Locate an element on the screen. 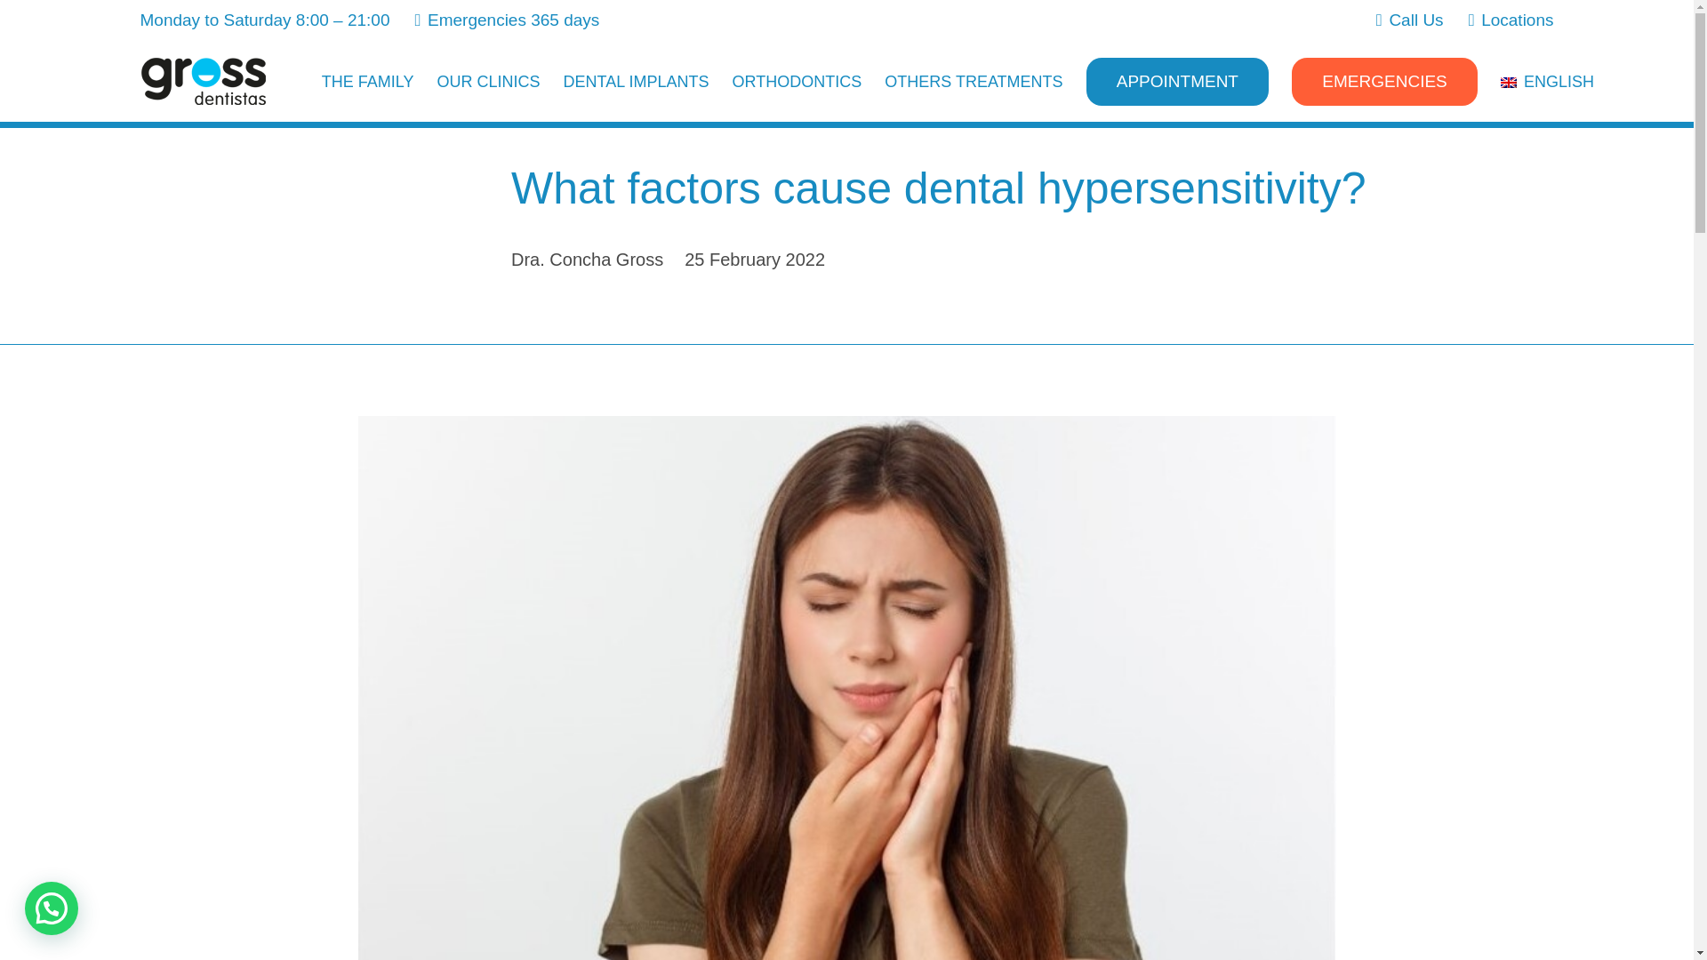 The height and width of the screenshot is (960, 1707). ENGLISH is located at coordinates (1547, 81).